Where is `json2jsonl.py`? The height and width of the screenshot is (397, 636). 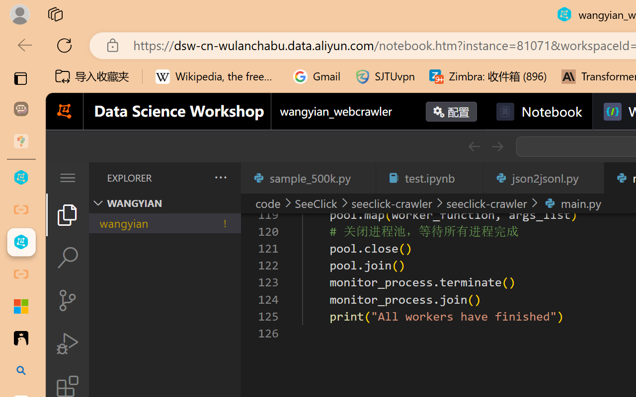
json2jsonl.py is located at coordinates (543, 178).